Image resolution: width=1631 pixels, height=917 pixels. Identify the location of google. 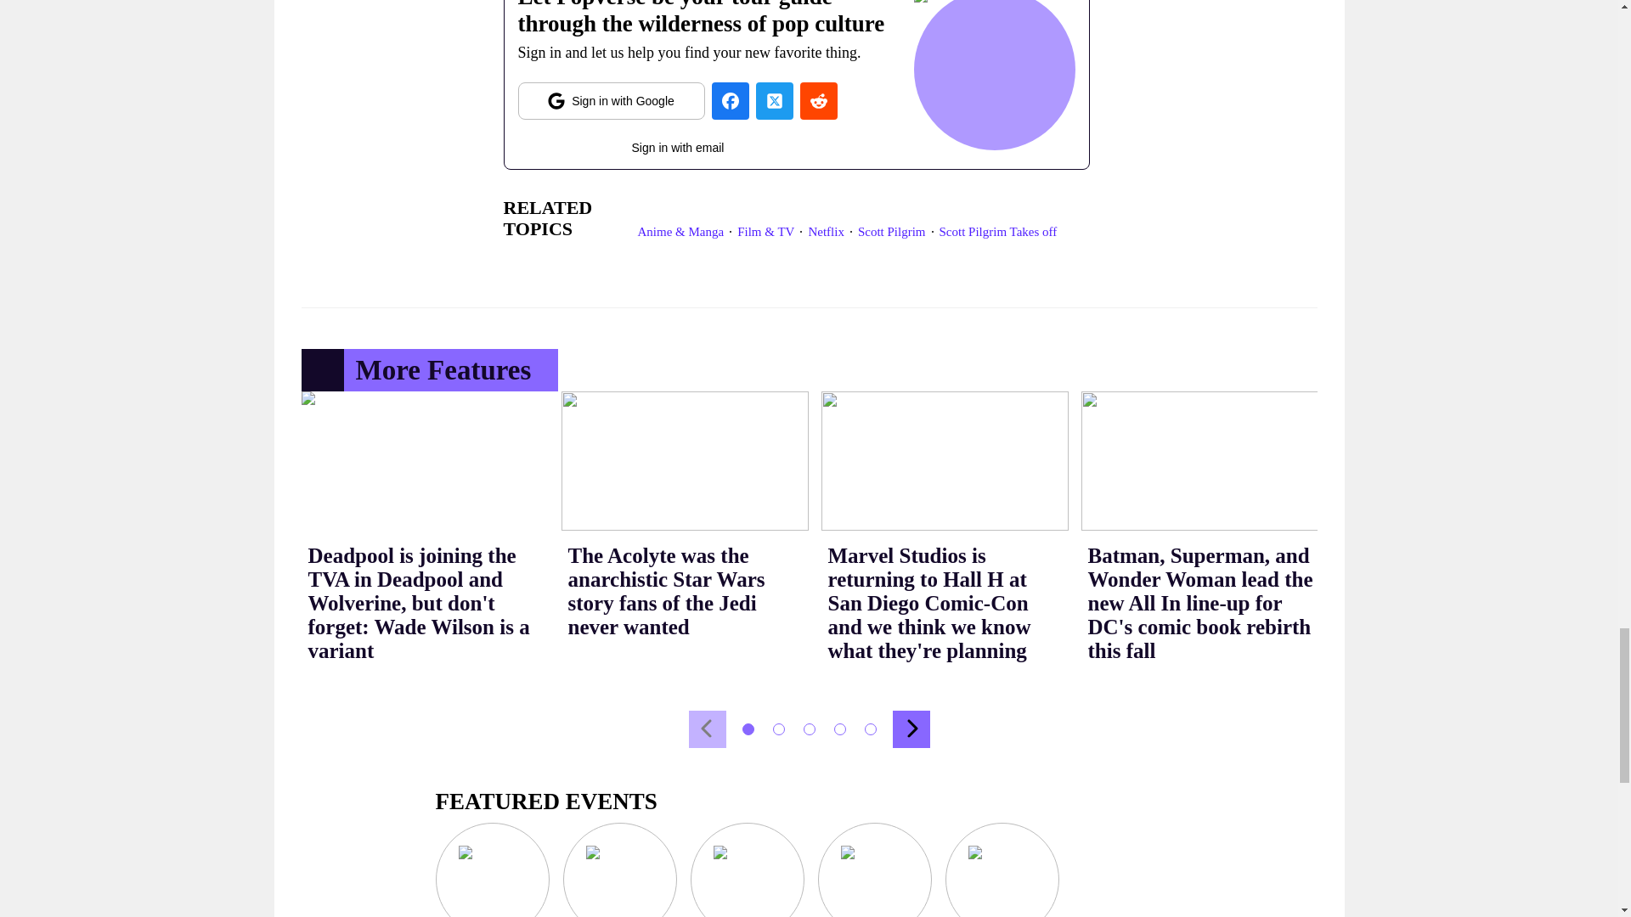
(612, 101).